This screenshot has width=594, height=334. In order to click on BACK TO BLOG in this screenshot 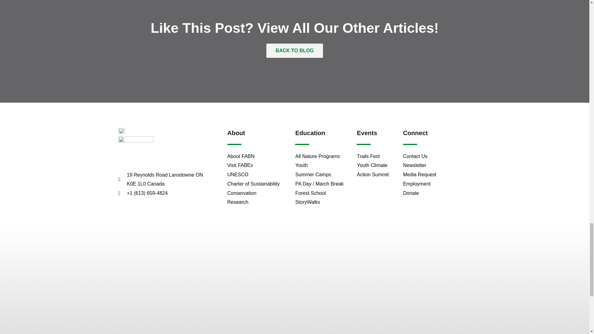, I will do `click(295, 51)`.